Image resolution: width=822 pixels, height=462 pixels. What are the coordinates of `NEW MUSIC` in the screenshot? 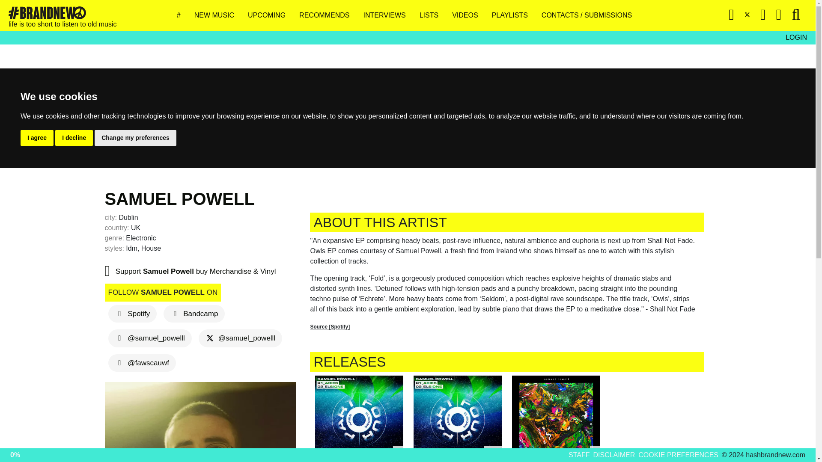 It's located at (217, 15).